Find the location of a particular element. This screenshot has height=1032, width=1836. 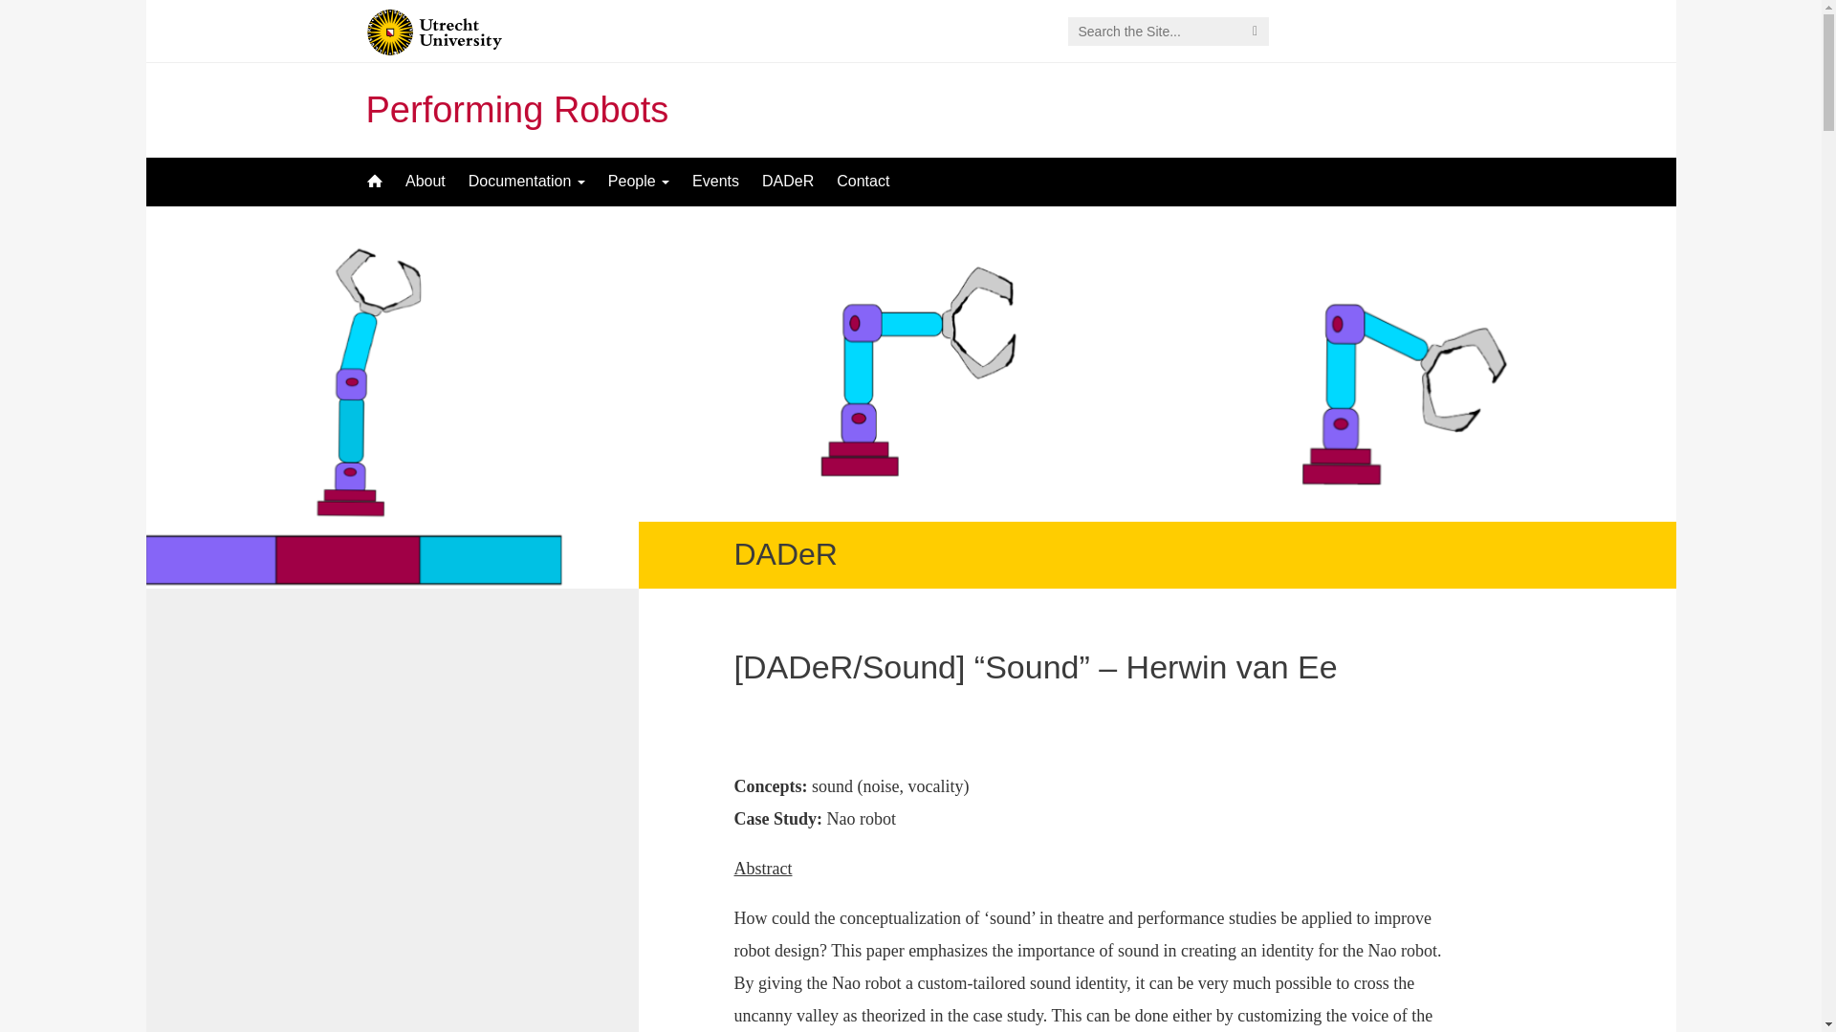

Contact is located at coordinates (863, 182).